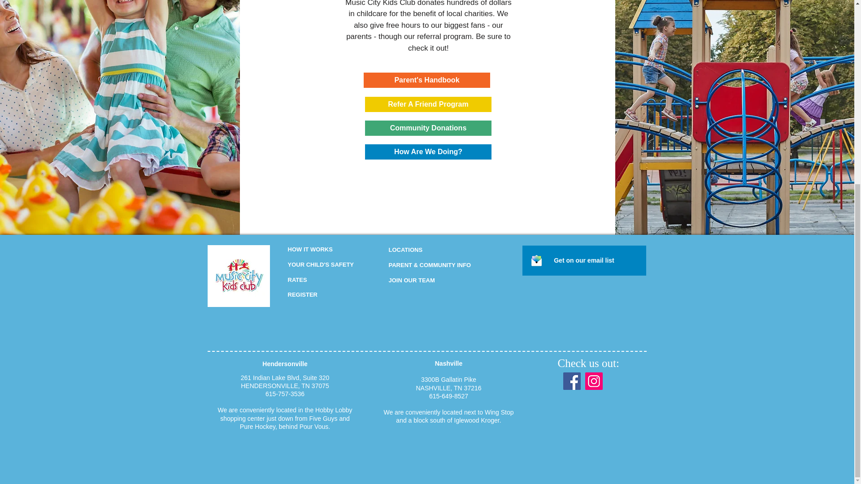  What do you see at coordinates (448, 396) in the screenshot?
I see `615-649-8527` at bounding box center [448, 396].